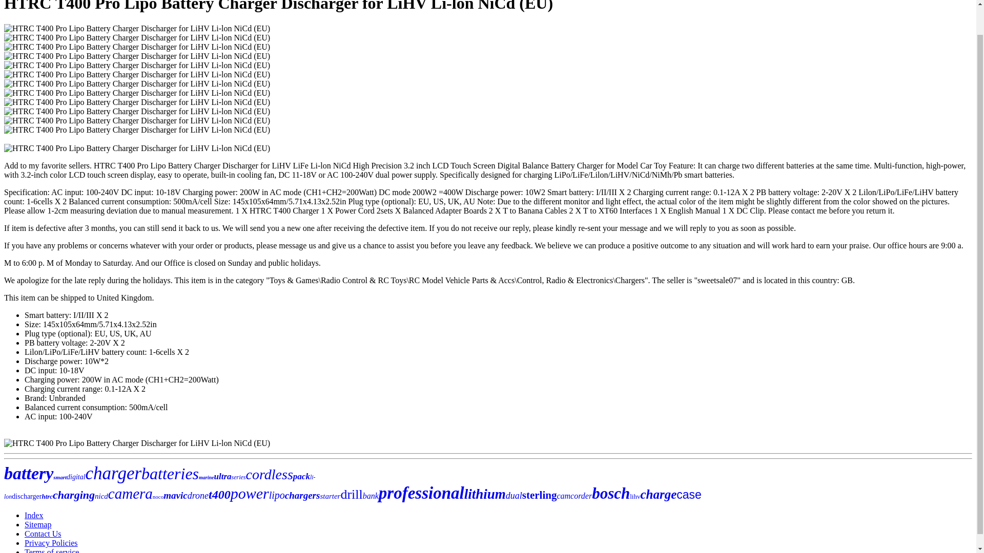 The width and height of the screenshot is (984, 553). I want to click on starter, so click(330, 496).